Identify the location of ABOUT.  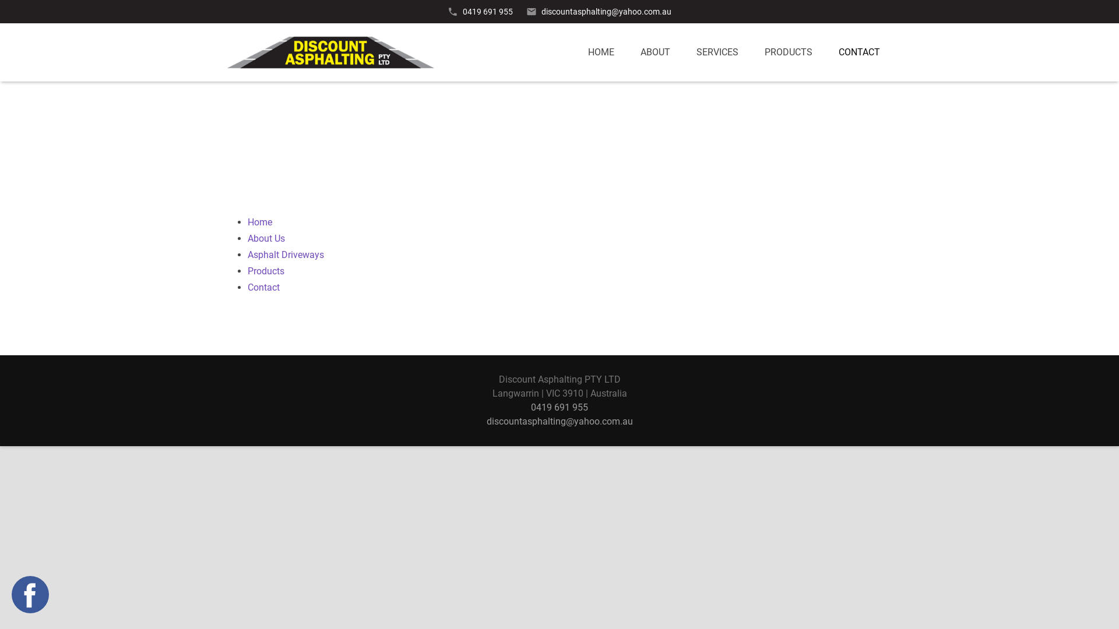
(655, 52).